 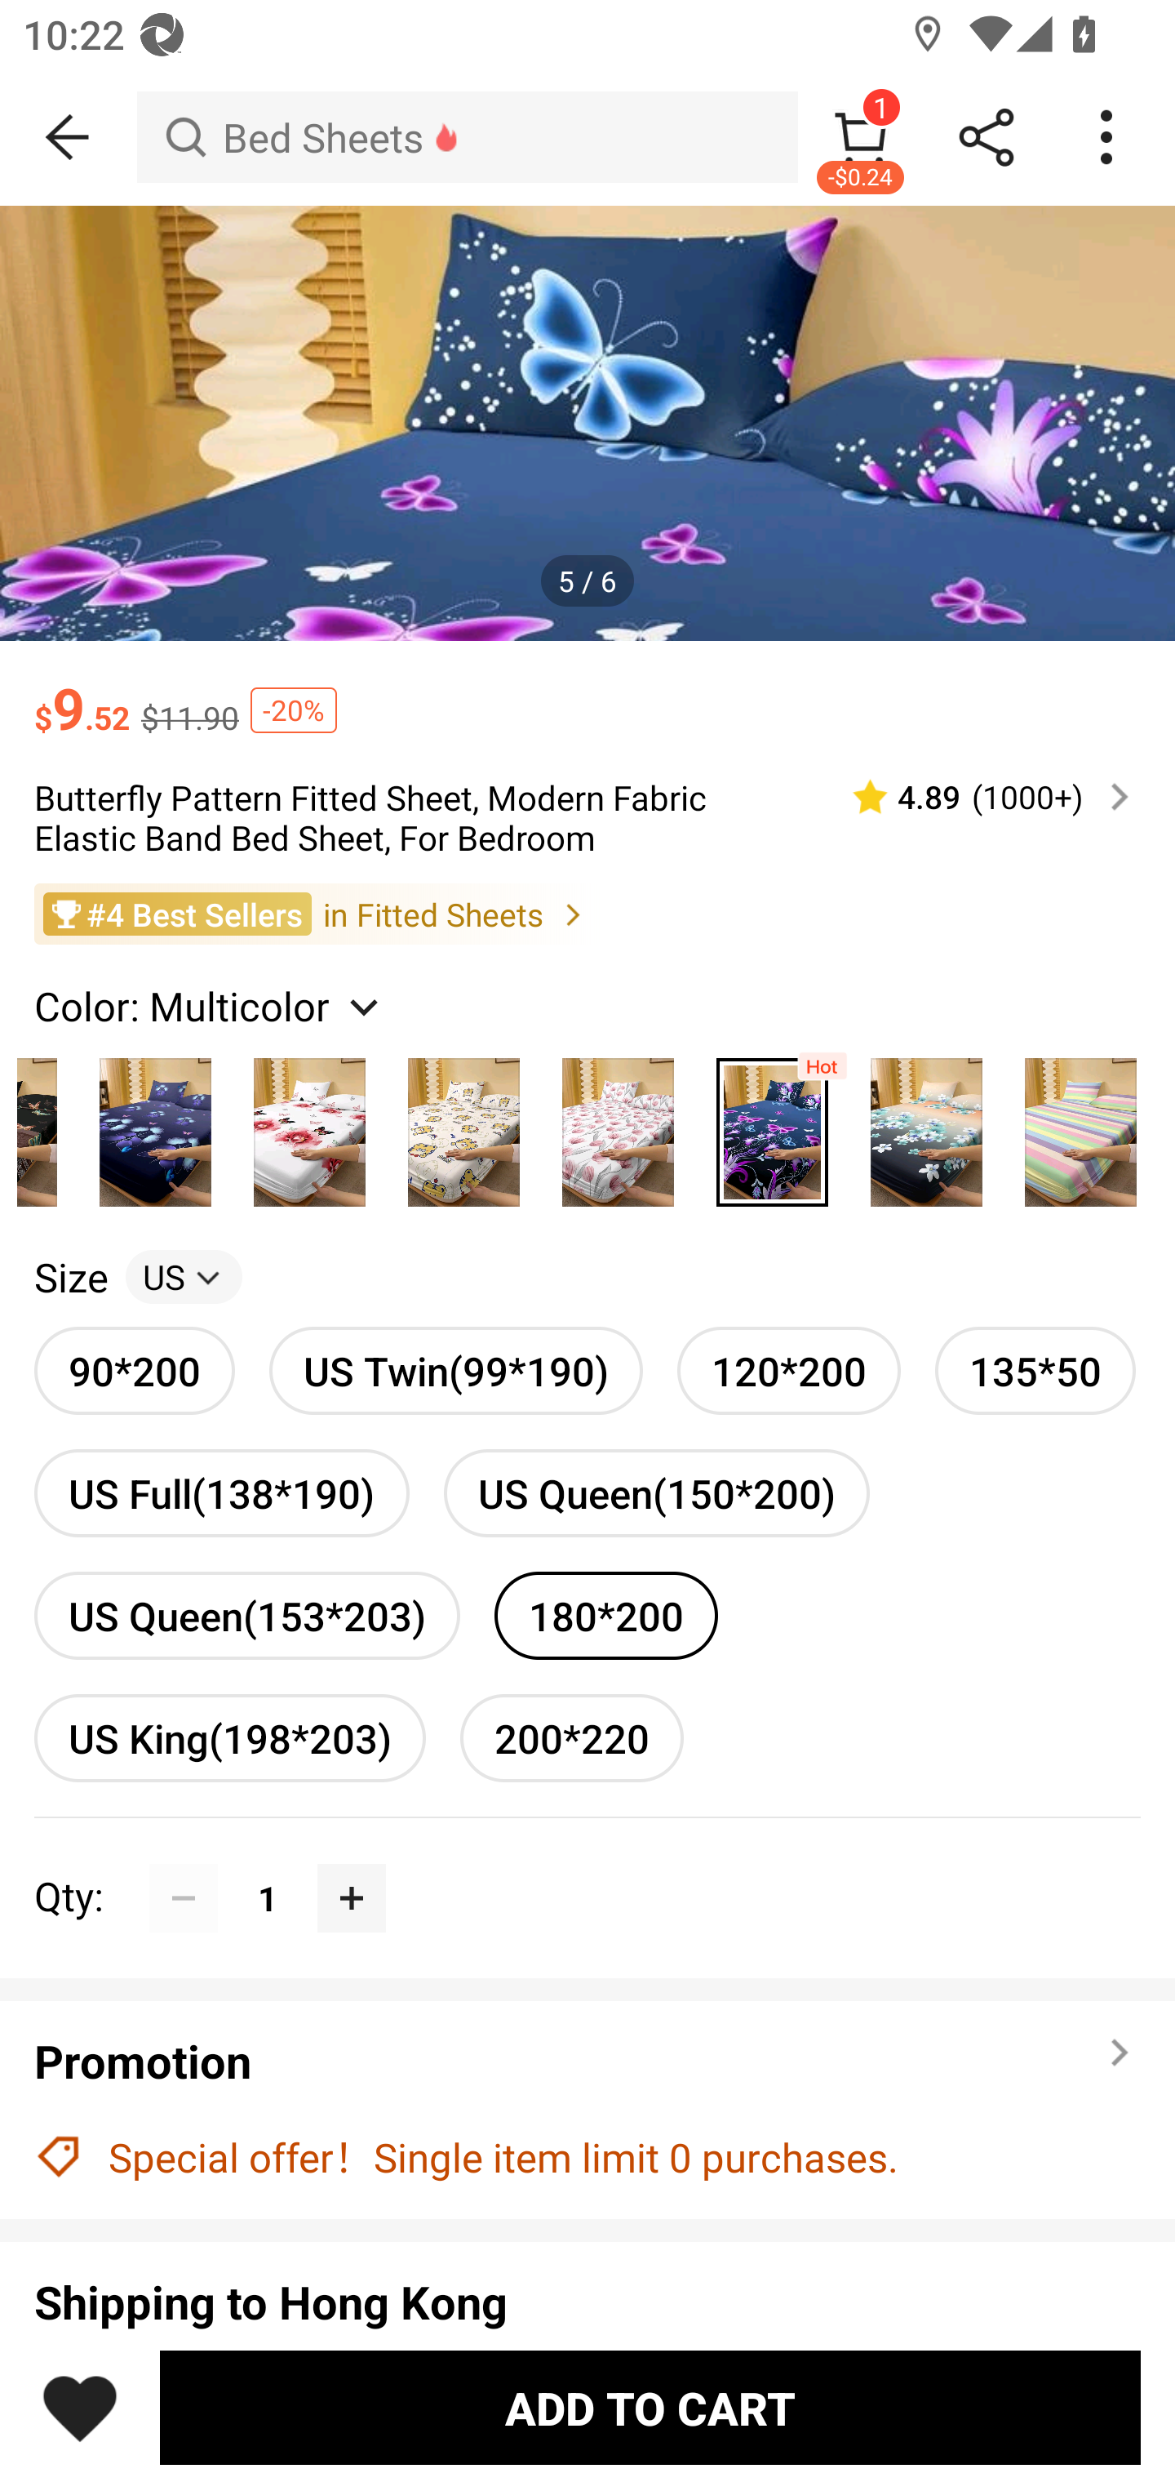 I want to click on US Twin(99*190) US Twin(99*190)unselected option, so click(x=455, y=1371).